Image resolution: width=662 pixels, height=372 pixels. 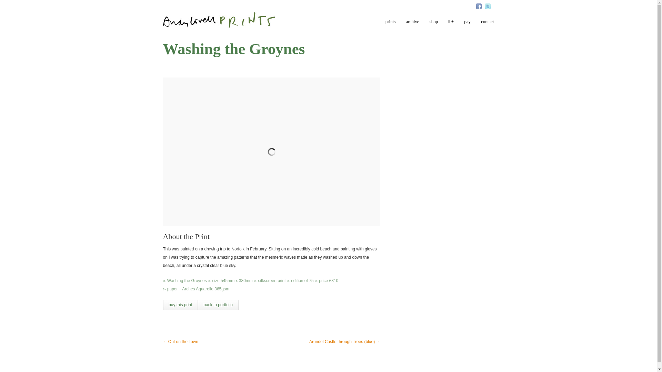 What do you see at coordinates (180, 304) in the screenshot?
I see `buy this print` at bounding box center [180, 304].